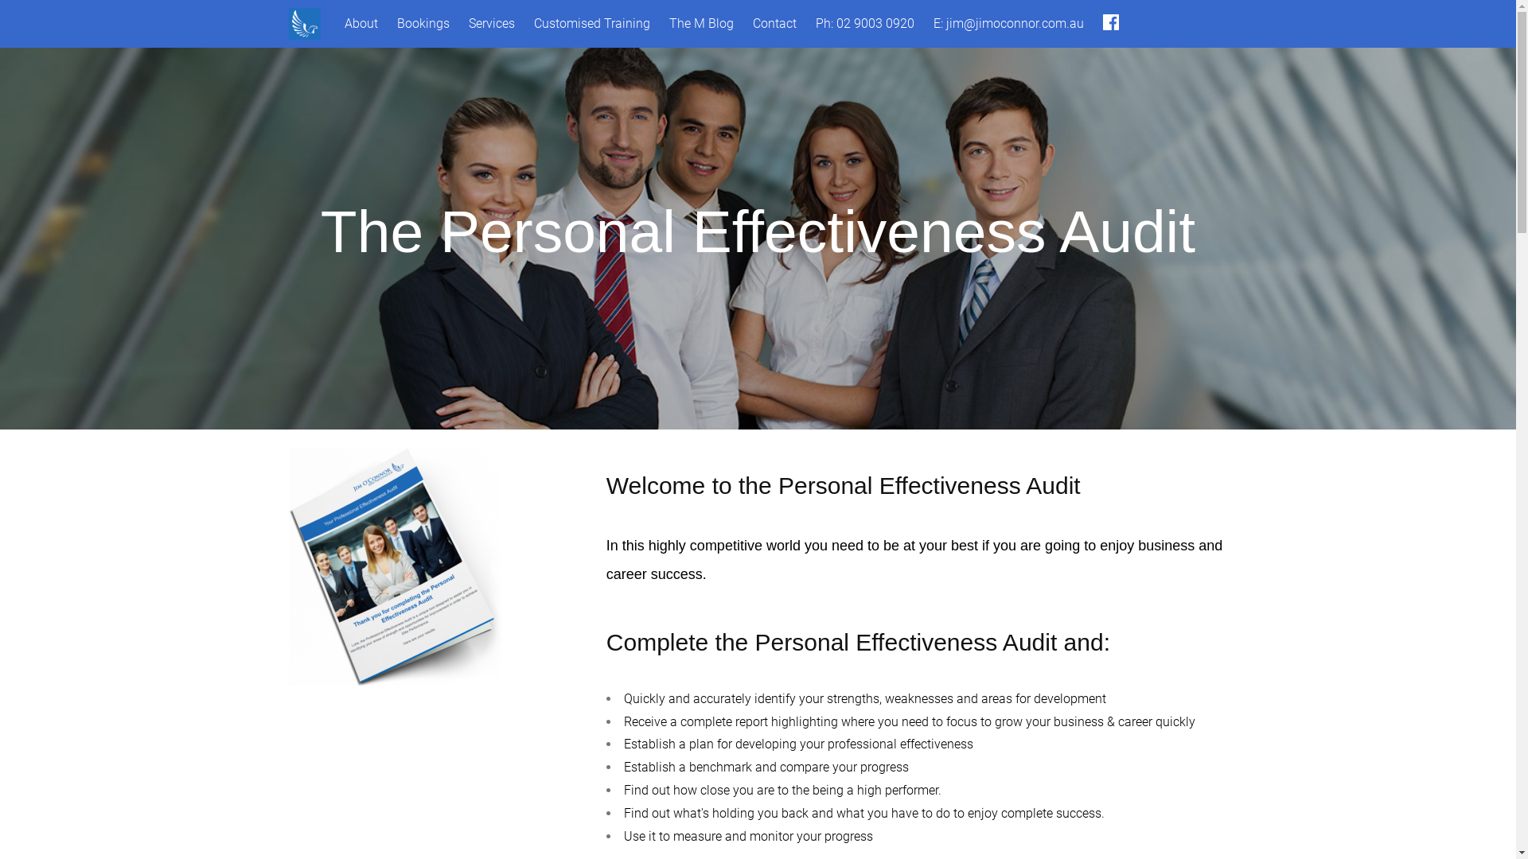  What do you see at coordinates (775, 24) in the screenshot?
I see `Contact` at bounding box center [775, 24].